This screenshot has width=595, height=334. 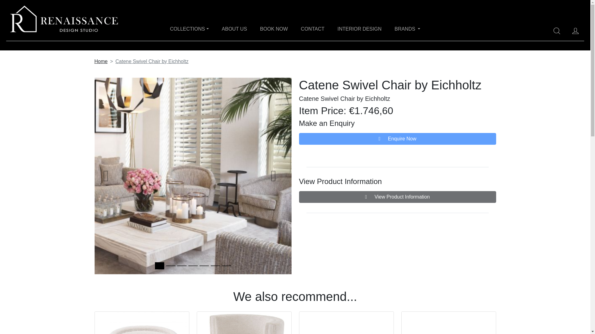 What do you see at coordinates (274, 29) in the screenshot?
I see `BOOK NOW` at bounding box center [274, 29].